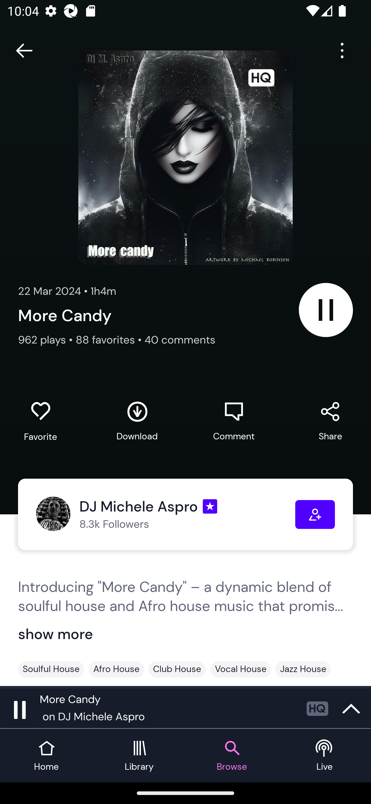  What do you see at coordinates (139, 756) in the screenshot?
I see `Library tab Library` at bounding box center [139, 756].